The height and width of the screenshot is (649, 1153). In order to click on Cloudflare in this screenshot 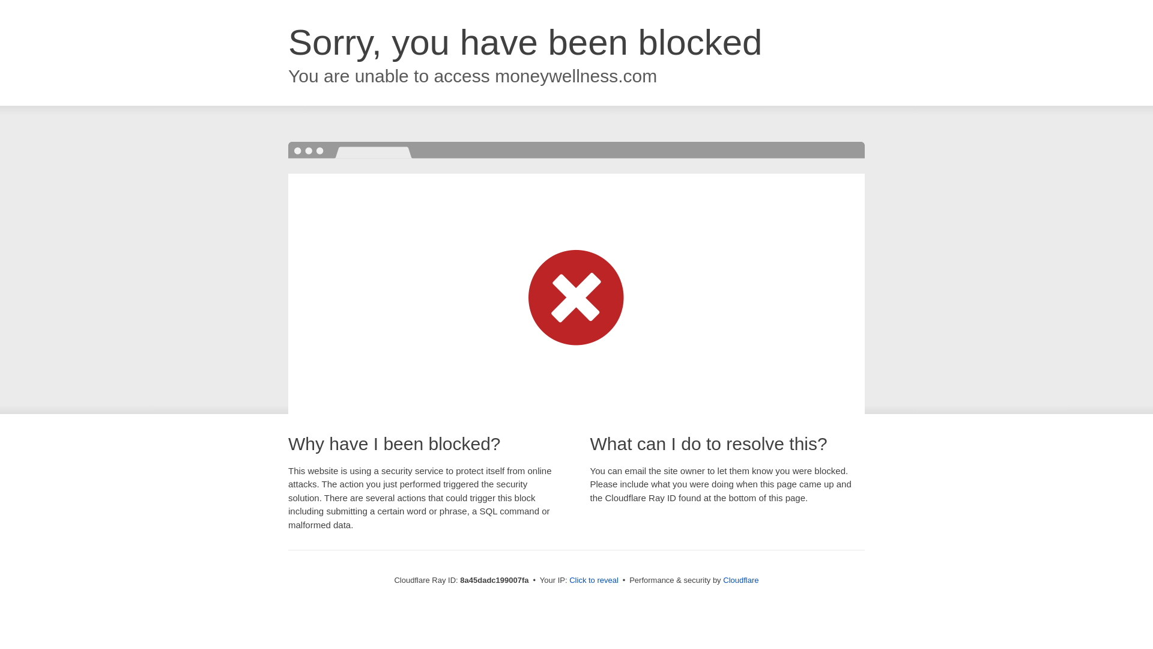, I will do `click(740, 580)`.